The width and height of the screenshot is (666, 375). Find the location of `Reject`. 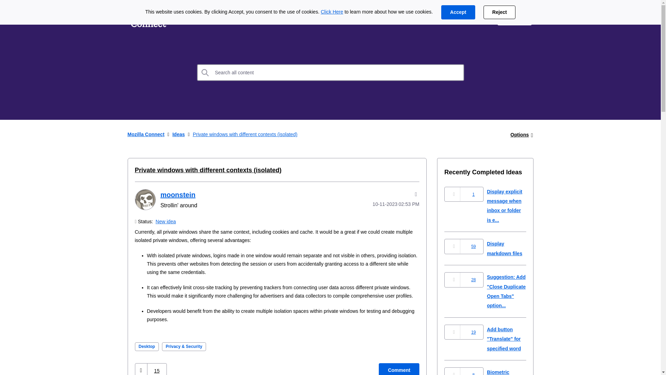

Reject is located at coordinates (499, 12).